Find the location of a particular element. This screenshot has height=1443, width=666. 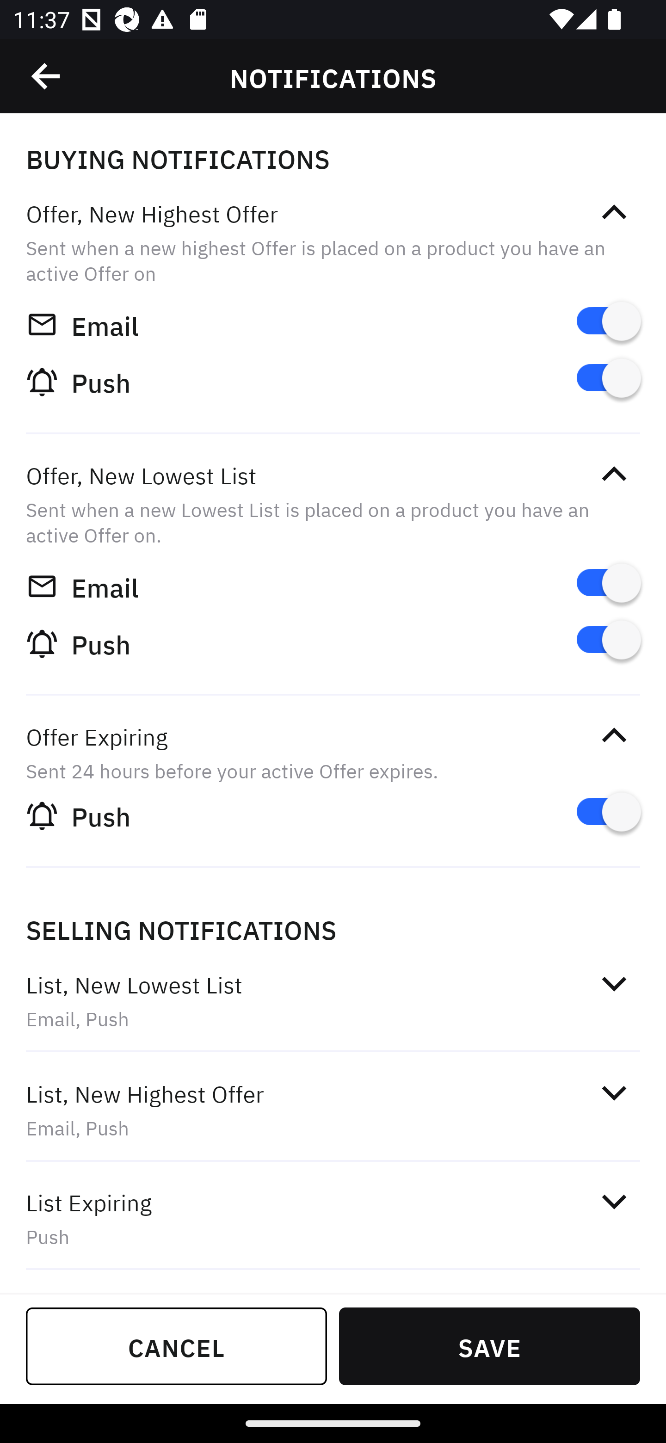

List, New Highest Offer  Email, Push is located at coordinates (333, 1110).